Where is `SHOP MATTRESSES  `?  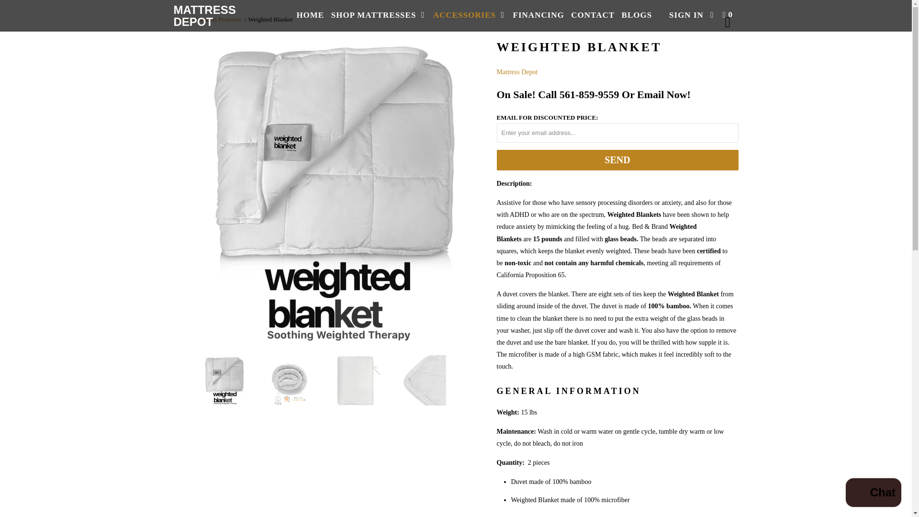 SHOP MATTRESSES   is located at coordinates (378, 14).